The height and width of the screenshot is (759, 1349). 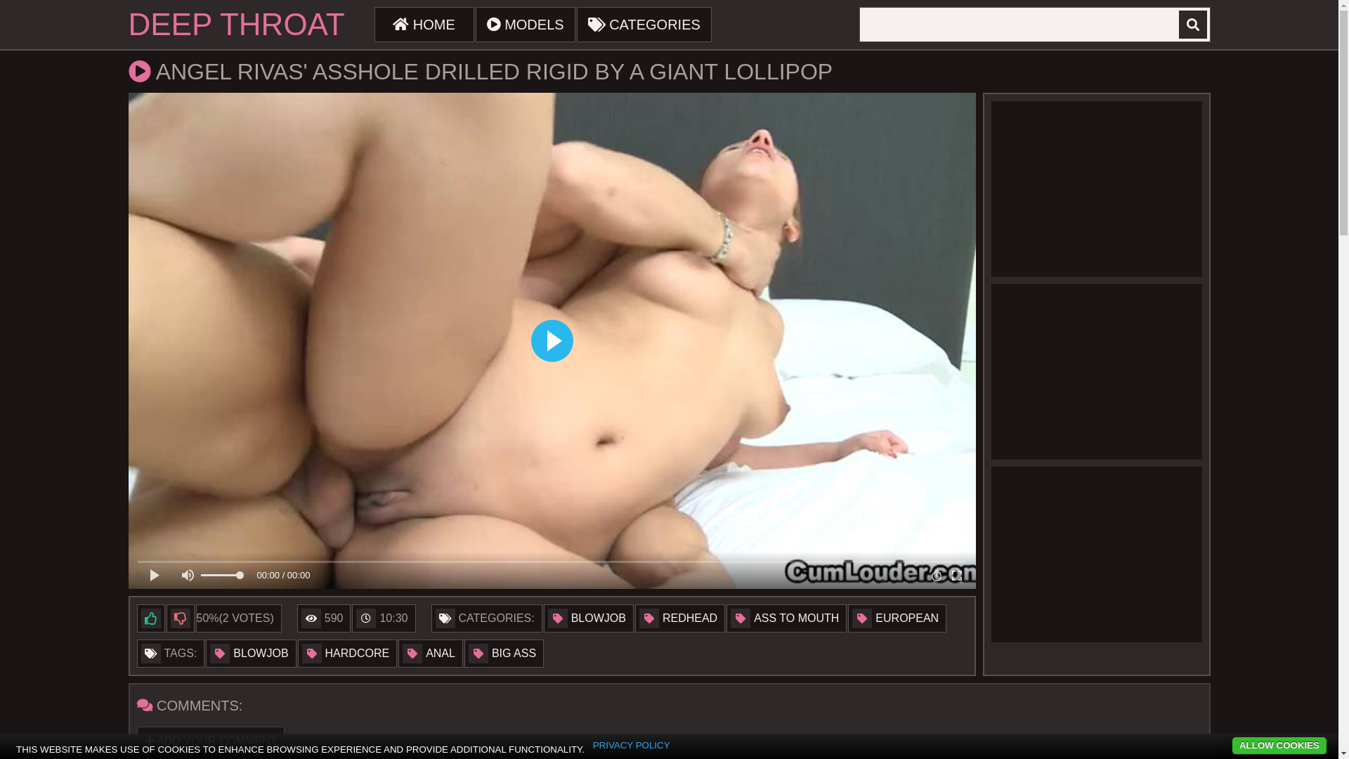 What do you see at coordinates (150, 618) in the screenshot?
I see `Like!` at bounding box center [150, 618].